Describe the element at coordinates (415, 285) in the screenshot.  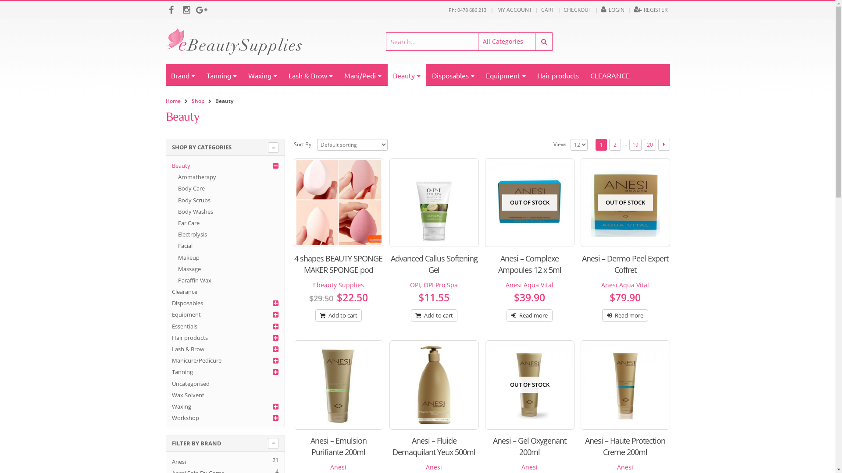
I see `OPI` at that location.